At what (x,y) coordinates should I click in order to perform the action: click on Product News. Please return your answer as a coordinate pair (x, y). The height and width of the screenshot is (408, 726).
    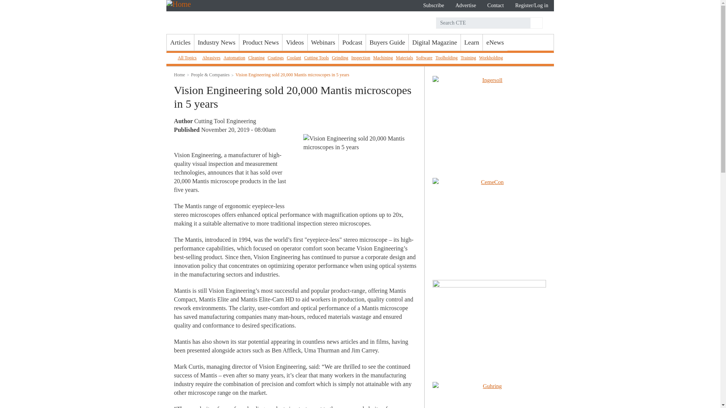
    Looking at the image, I should click on (261, 42).